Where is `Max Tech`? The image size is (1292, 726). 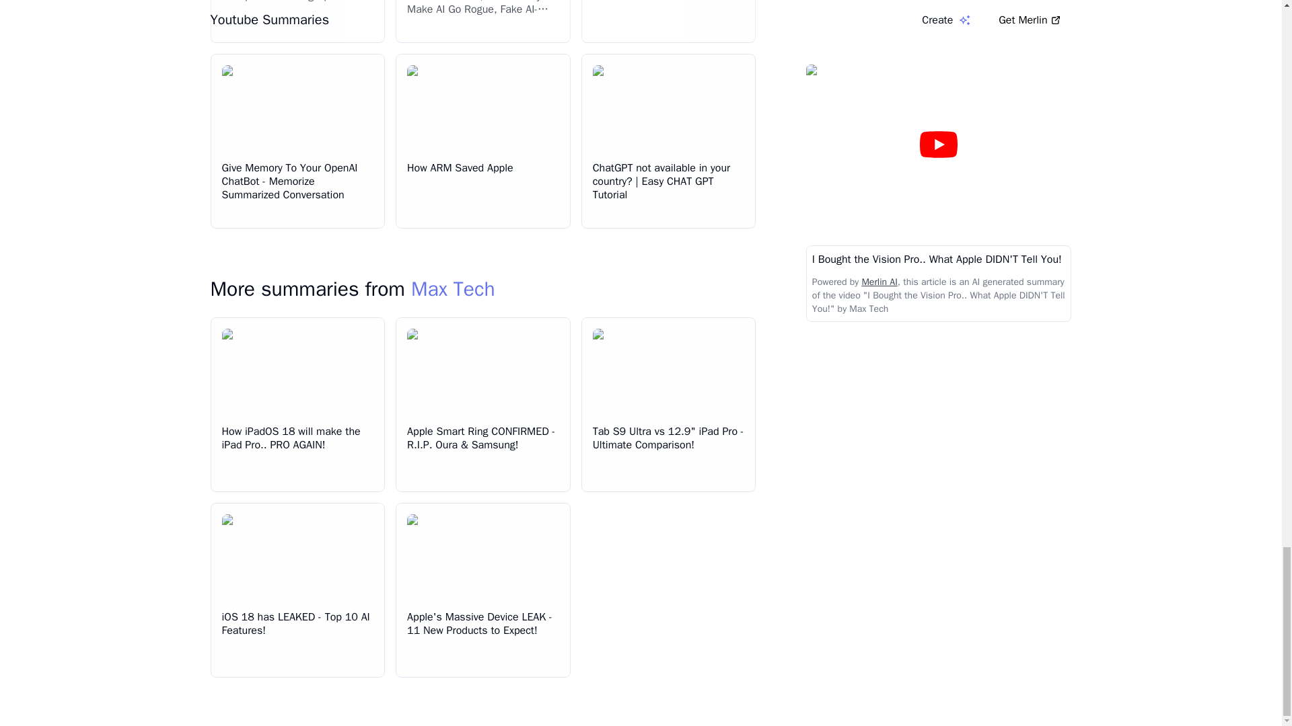
Max Tech is located at coordinates (452, 289).